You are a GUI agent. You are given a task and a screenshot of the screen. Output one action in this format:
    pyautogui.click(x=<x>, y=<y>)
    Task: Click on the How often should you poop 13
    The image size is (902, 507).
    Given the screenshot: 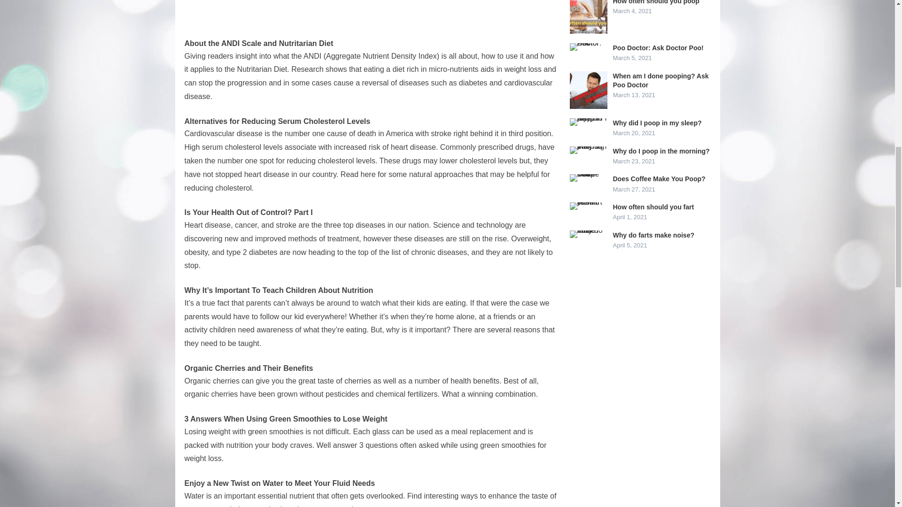 What is the action you would take?
    pyautogui.click(x=588, y=17)
    